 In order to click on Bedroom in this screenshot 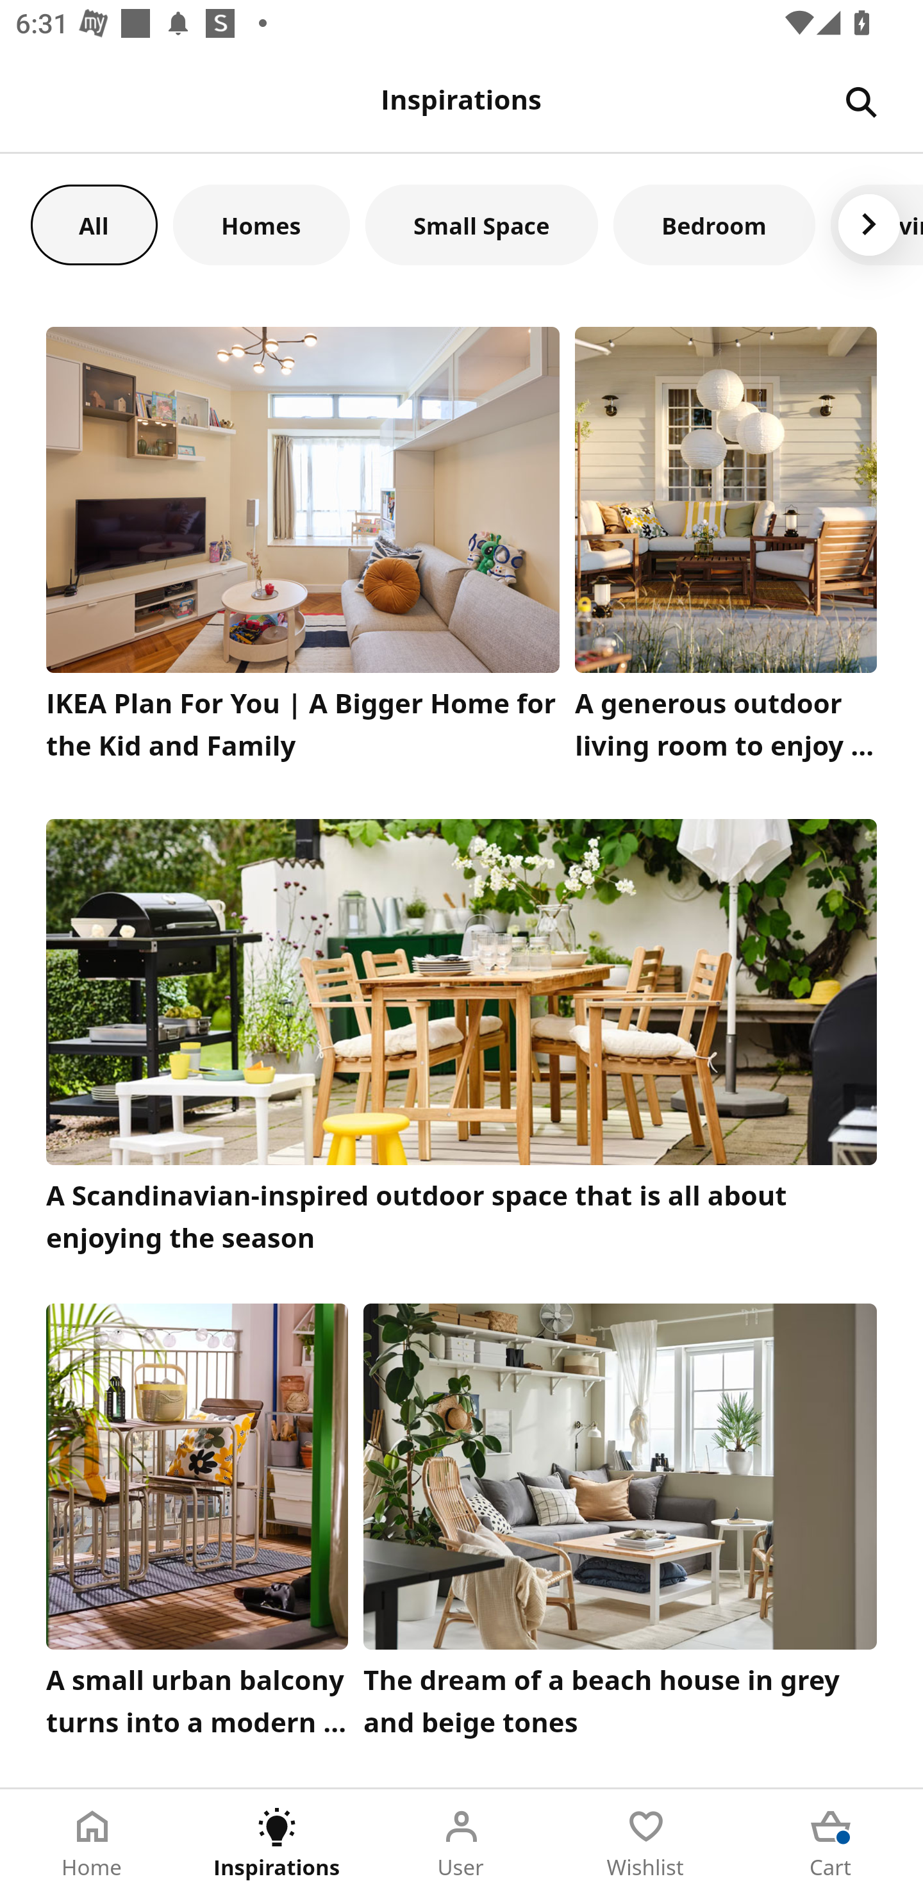, I will do `click(714, 224)`.